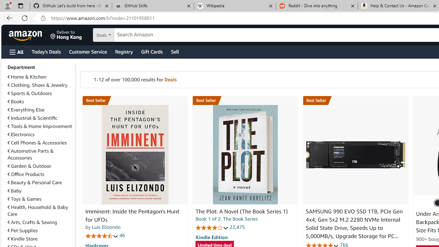  I want to click on Cell Phones & Accessories, so click(40, 143).